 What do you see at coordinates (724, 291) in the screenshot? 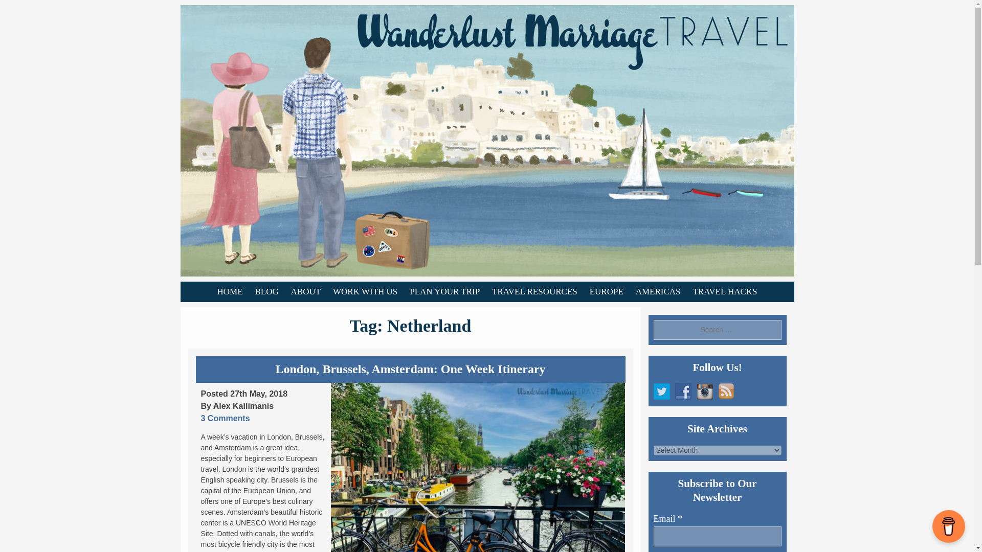
I see `TRAVEL HACKS` at bounding box center [724, 291].